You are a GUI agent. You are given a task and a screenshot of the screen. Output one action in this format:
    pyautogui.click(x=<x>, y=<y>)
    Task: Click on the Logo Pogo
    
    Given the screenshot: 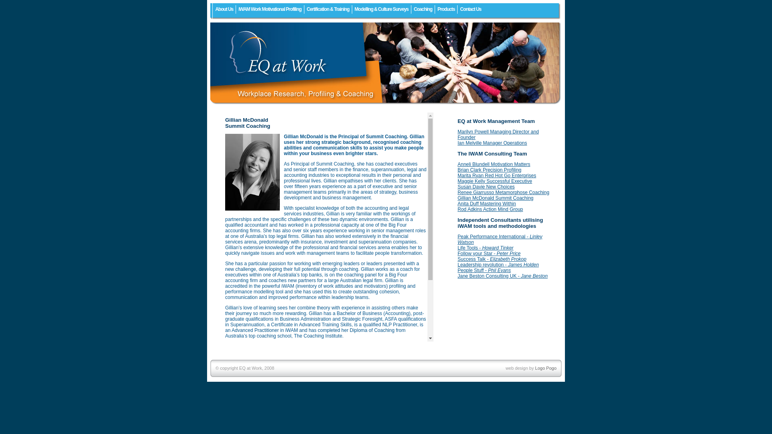 What is the action you would take?
    pyautogui.click(x=546, y=368)
    